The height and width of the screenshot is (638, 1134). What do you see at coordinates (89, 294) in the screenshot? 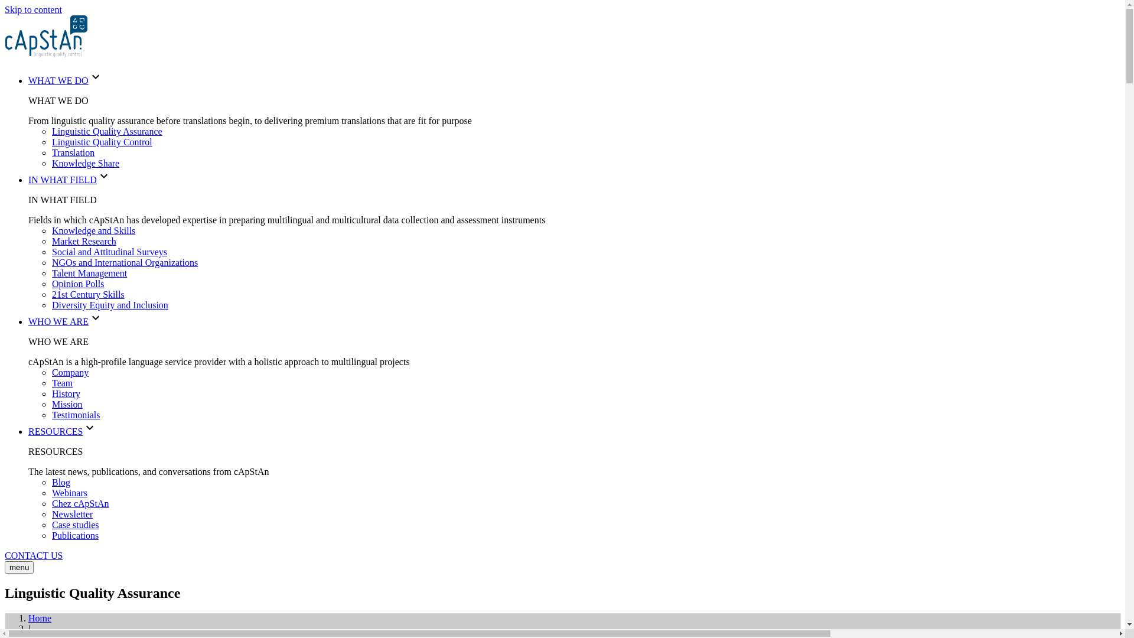
I see `21st Century Skills` at bounding box center [89, 294].